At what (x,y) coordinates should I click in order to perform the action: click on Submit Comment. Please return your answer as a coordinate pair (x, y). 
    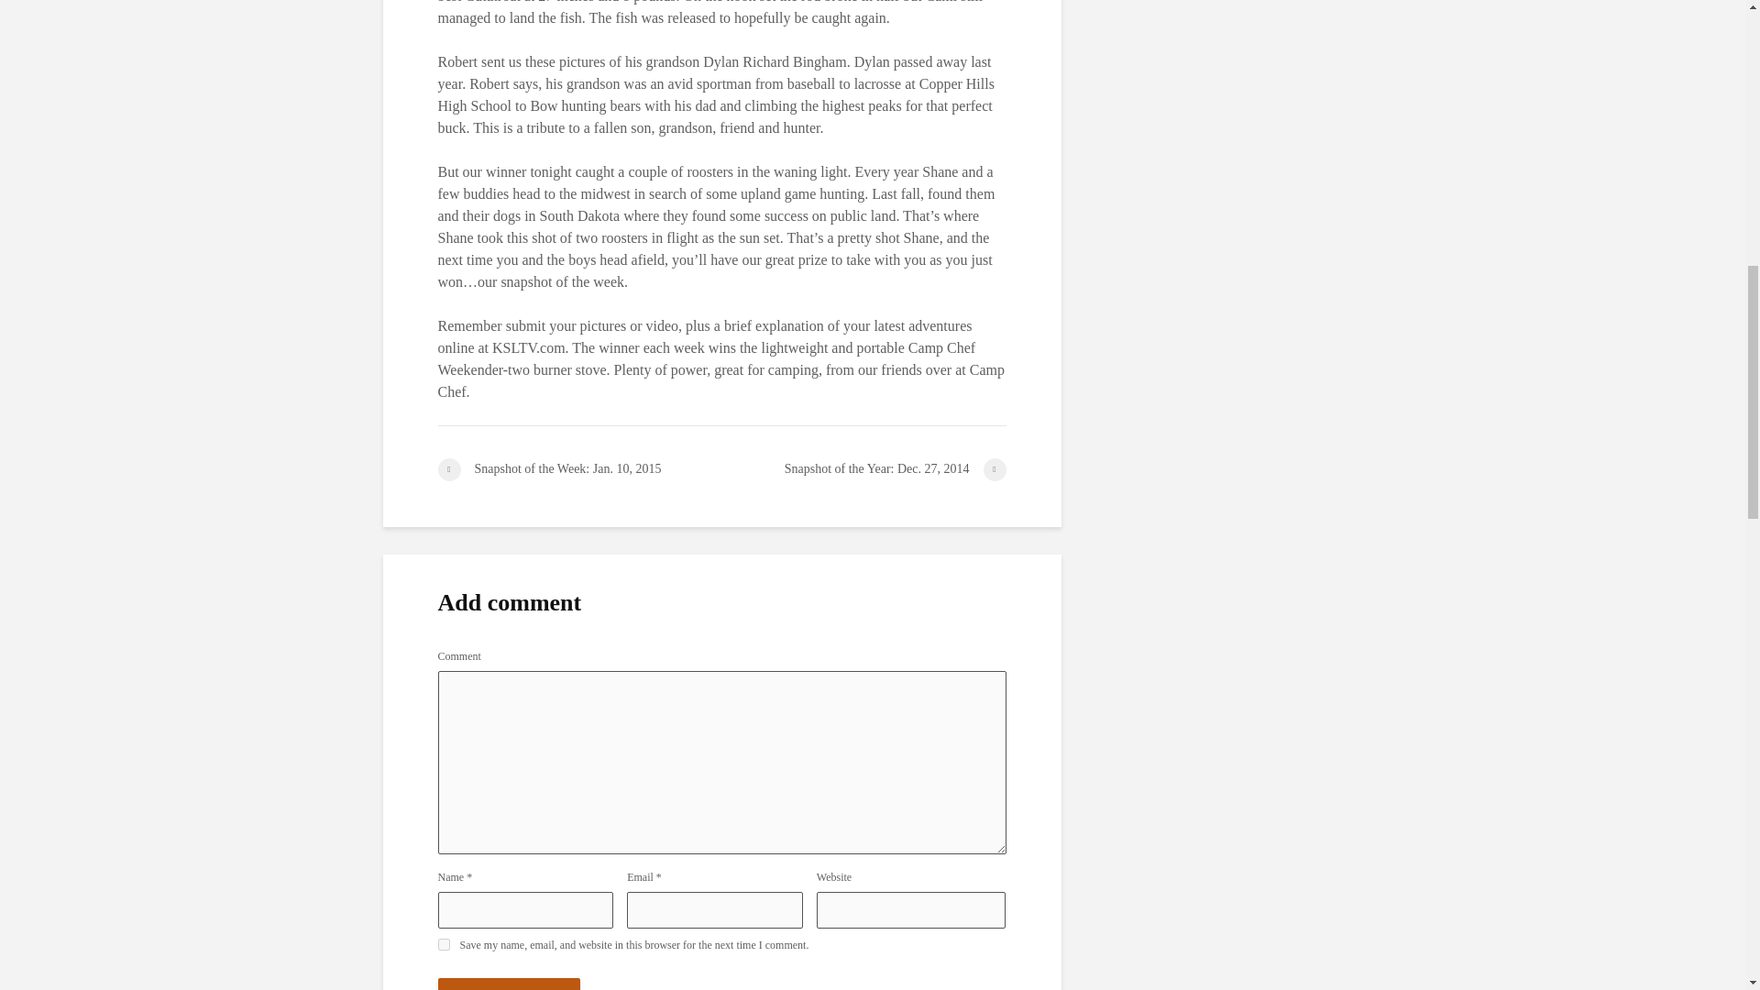
    Looking at the image, I should click on (510, 984).